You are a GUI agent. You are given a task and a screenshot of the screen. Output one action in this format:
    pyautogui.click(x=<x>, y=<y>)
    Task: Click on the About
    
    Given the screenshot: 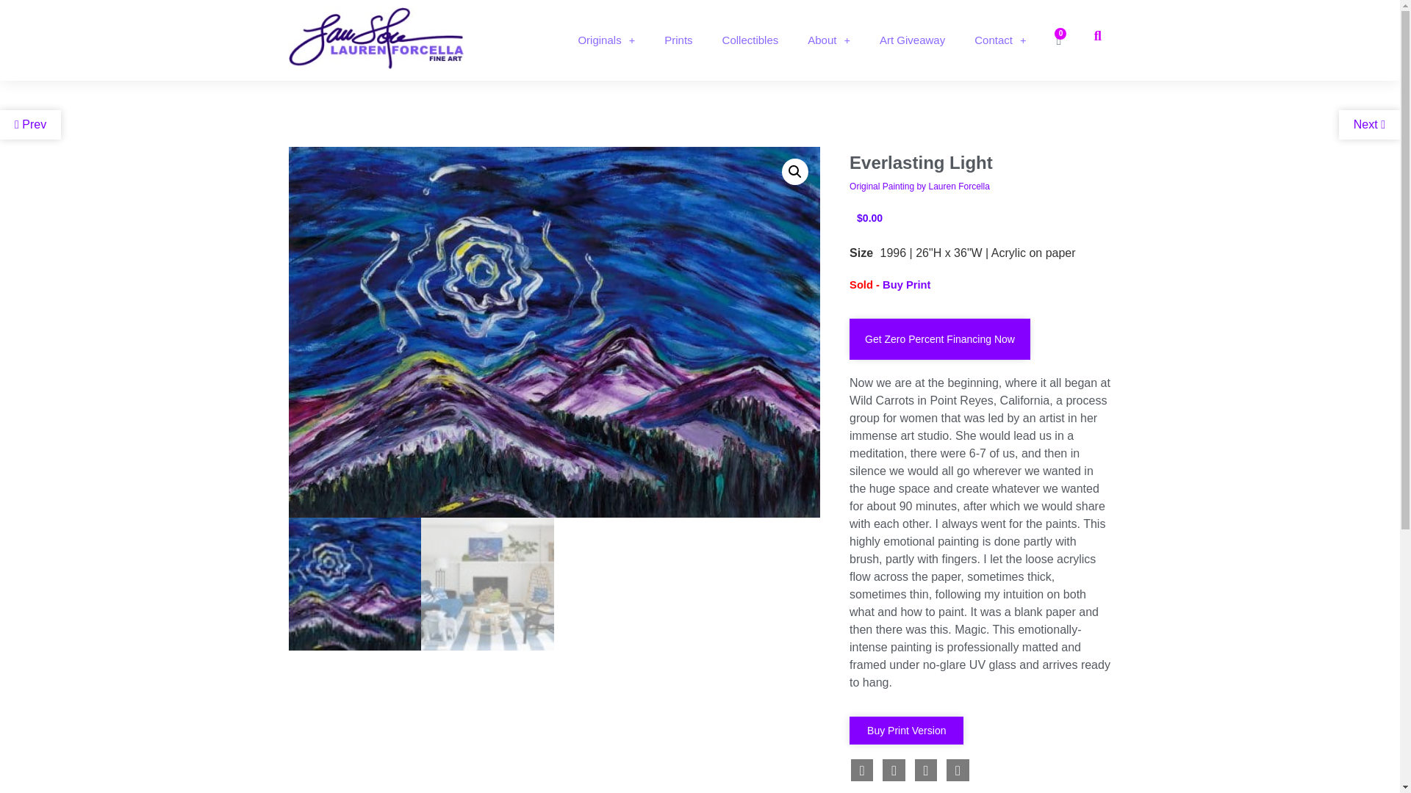 What is the action you would take?
    pyautogui.click(x=829, y=40)
    